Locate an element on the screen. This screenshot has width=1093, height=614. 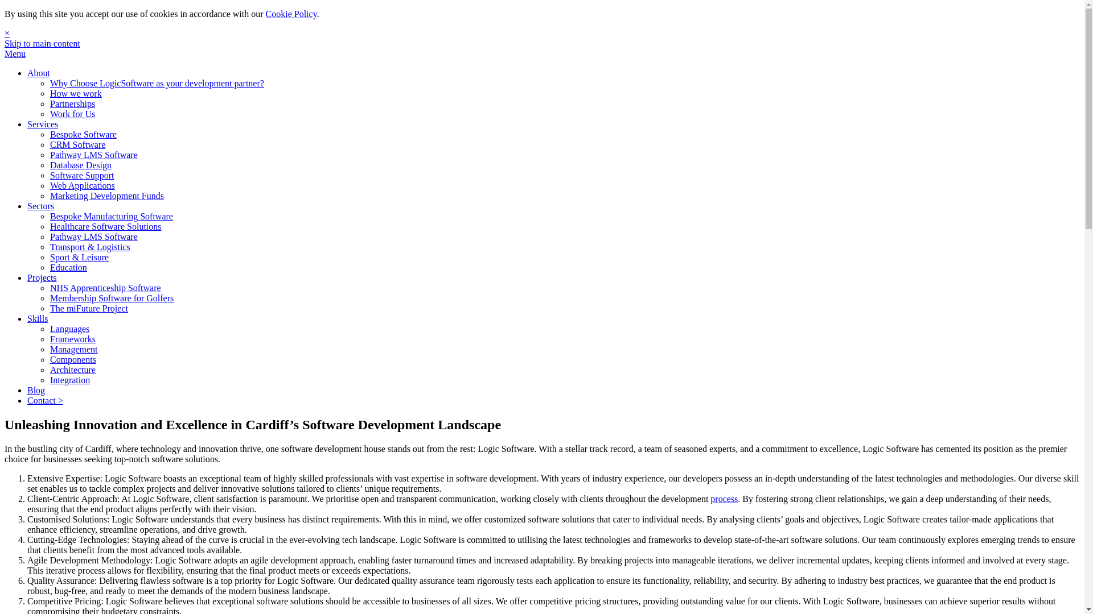
Projects is located at coordinates (42, 277).